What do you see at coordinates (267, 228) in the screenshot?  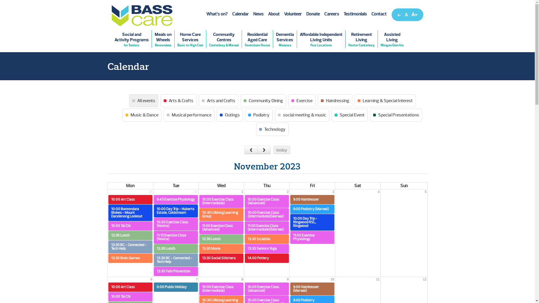 I see `11:00 Exercise Class (Intermediate)(Marwal)
   ` at bounding box center [267, 228].